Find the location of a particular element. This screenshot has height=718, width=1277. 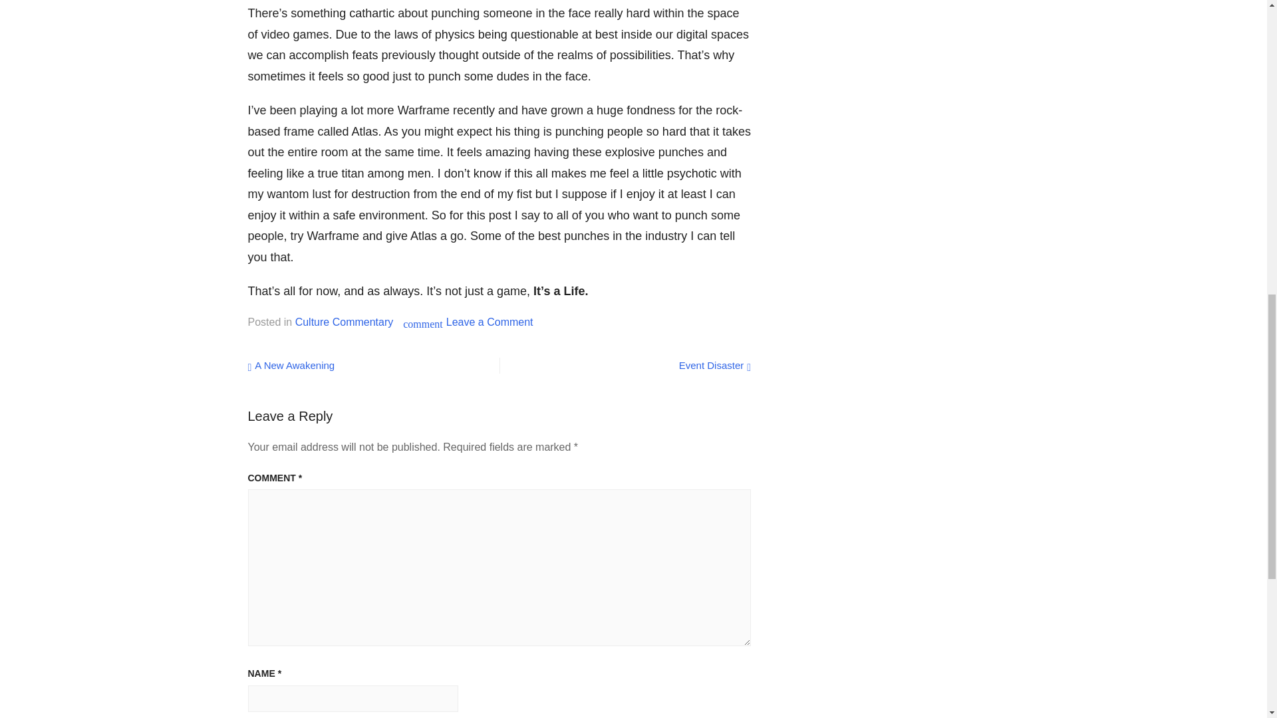

A New Awakening is located at coordinates (291, 366).